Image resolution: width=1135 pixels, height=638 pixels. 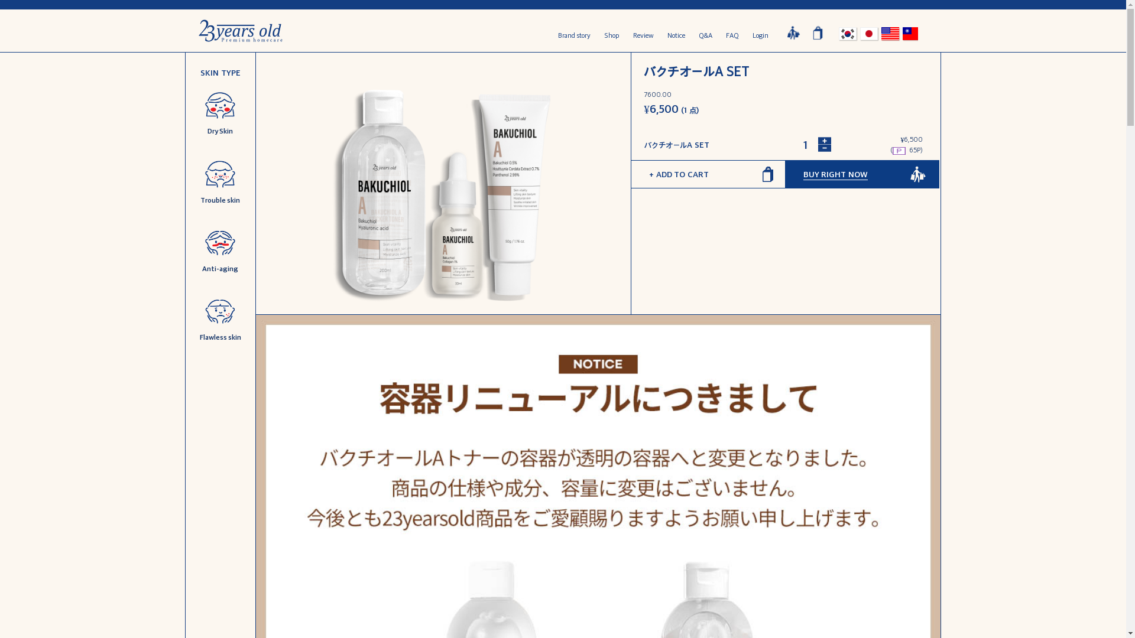 I want to click on Review, so click(x=643, y=35).